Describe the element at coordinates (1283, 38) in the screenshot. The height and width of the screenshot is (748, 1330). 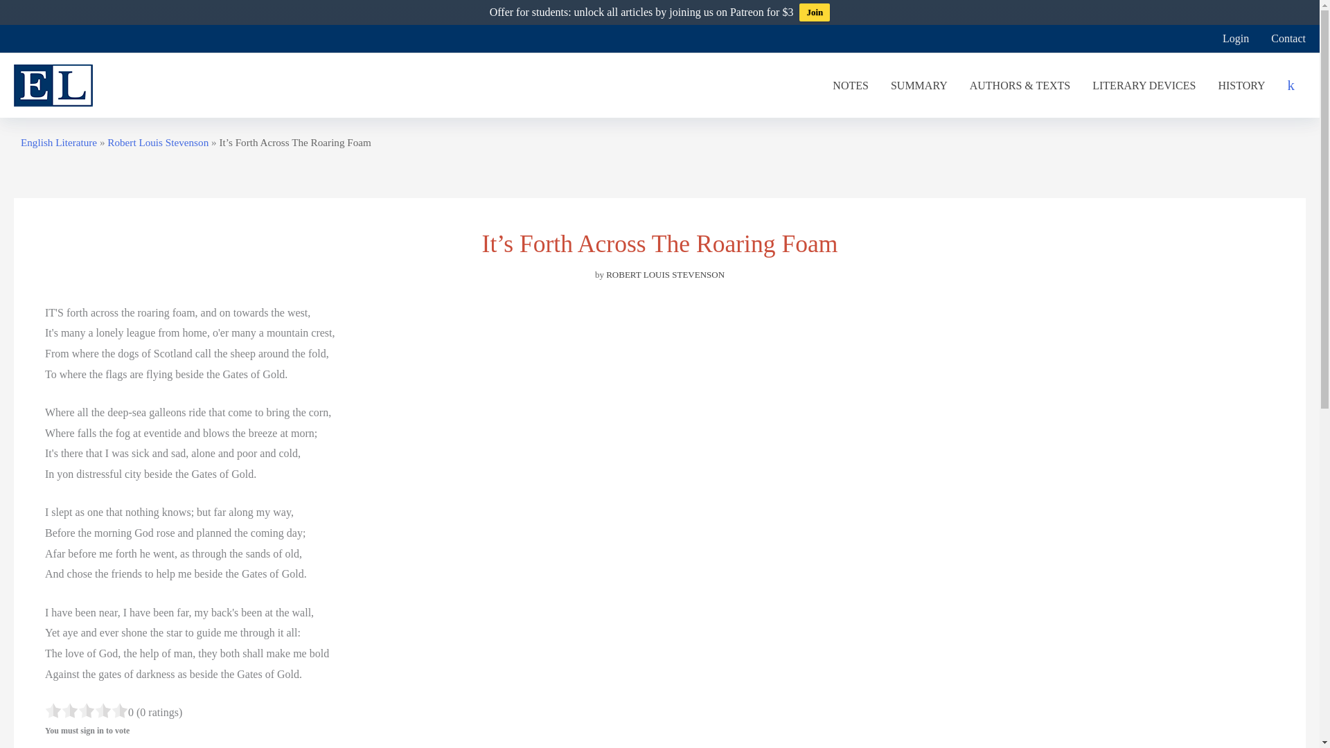
I see `Contact` at that location.